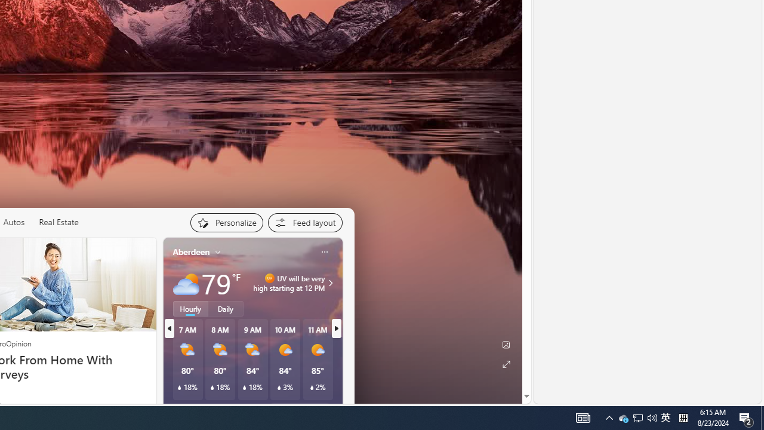 Image resolution: width=764 pixels, height=430 pixels. I want to click on Expand background, so click(506, 364).